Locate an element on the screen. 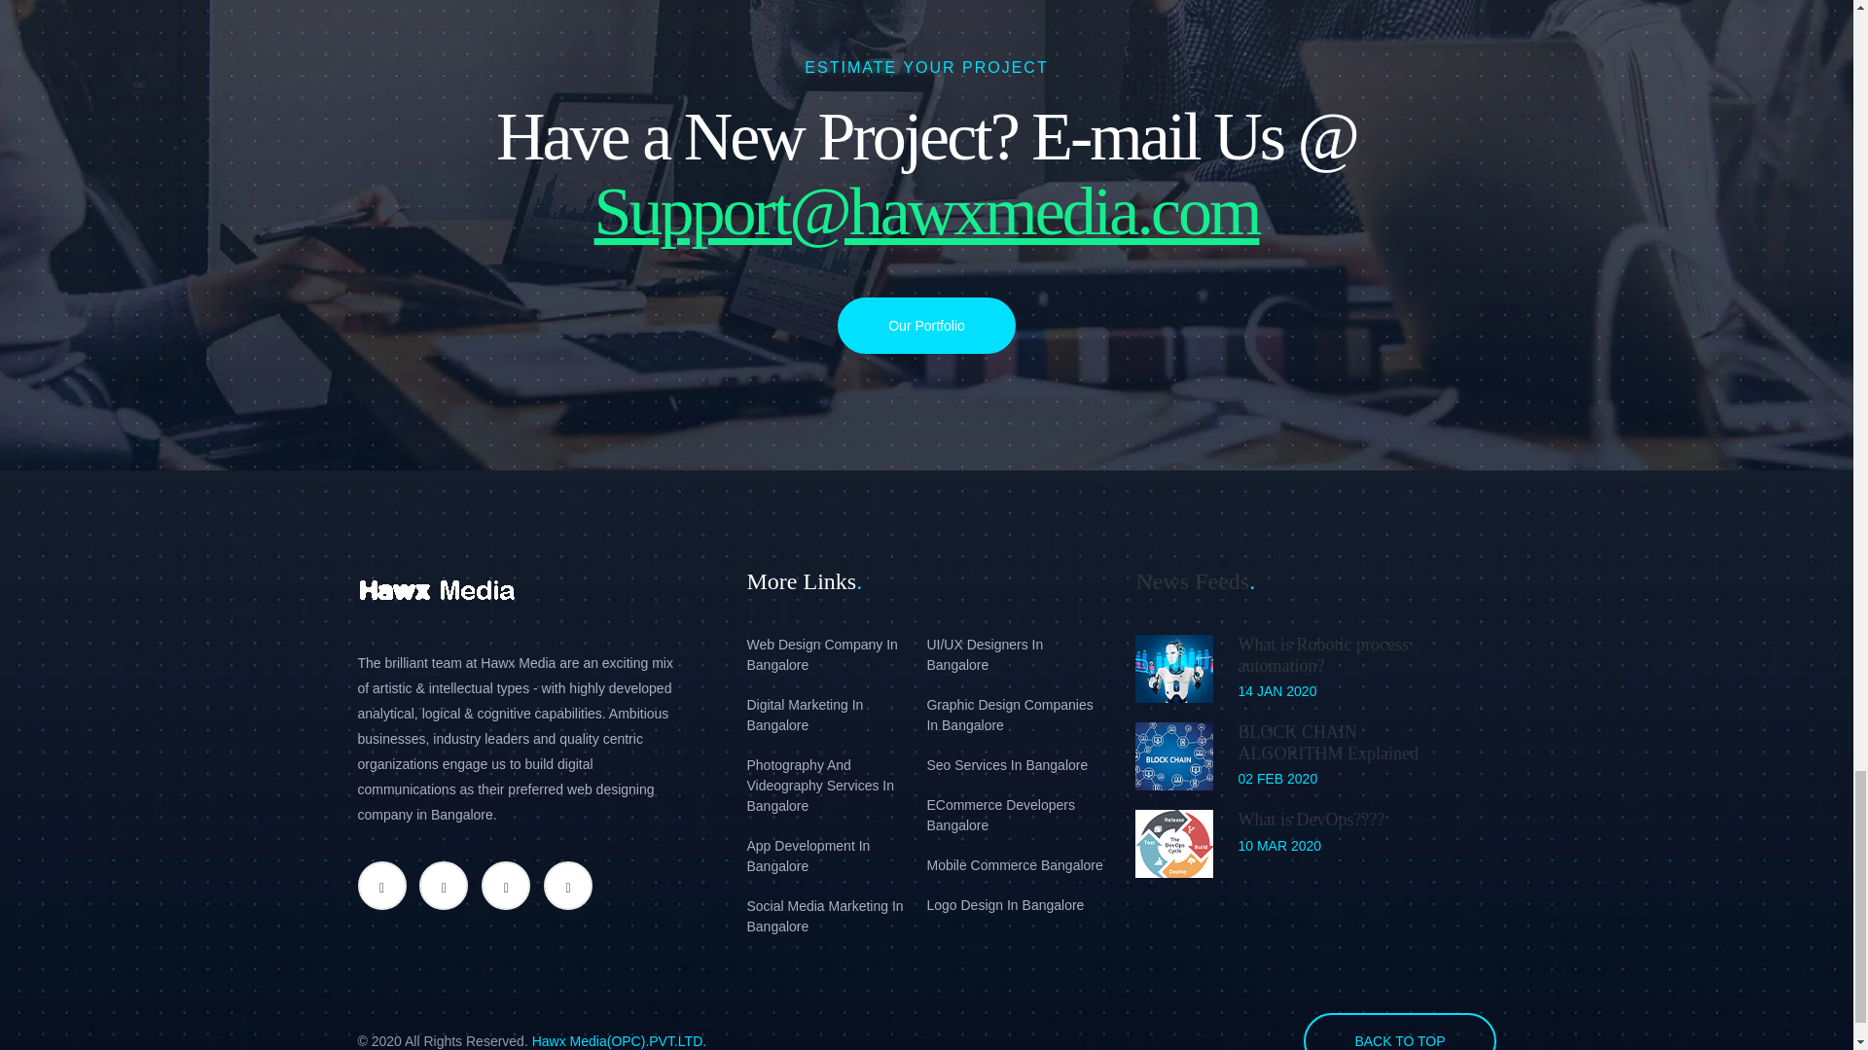  ECommerce Developers Bangalore is located at coordinates (1016, 815).